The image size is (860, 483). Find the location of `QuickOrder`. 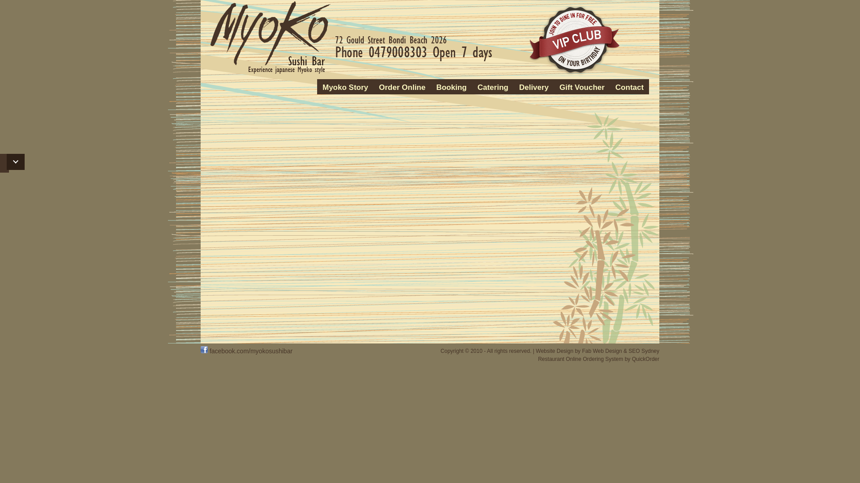

QuickOrder is located at coordinates (646, 359).